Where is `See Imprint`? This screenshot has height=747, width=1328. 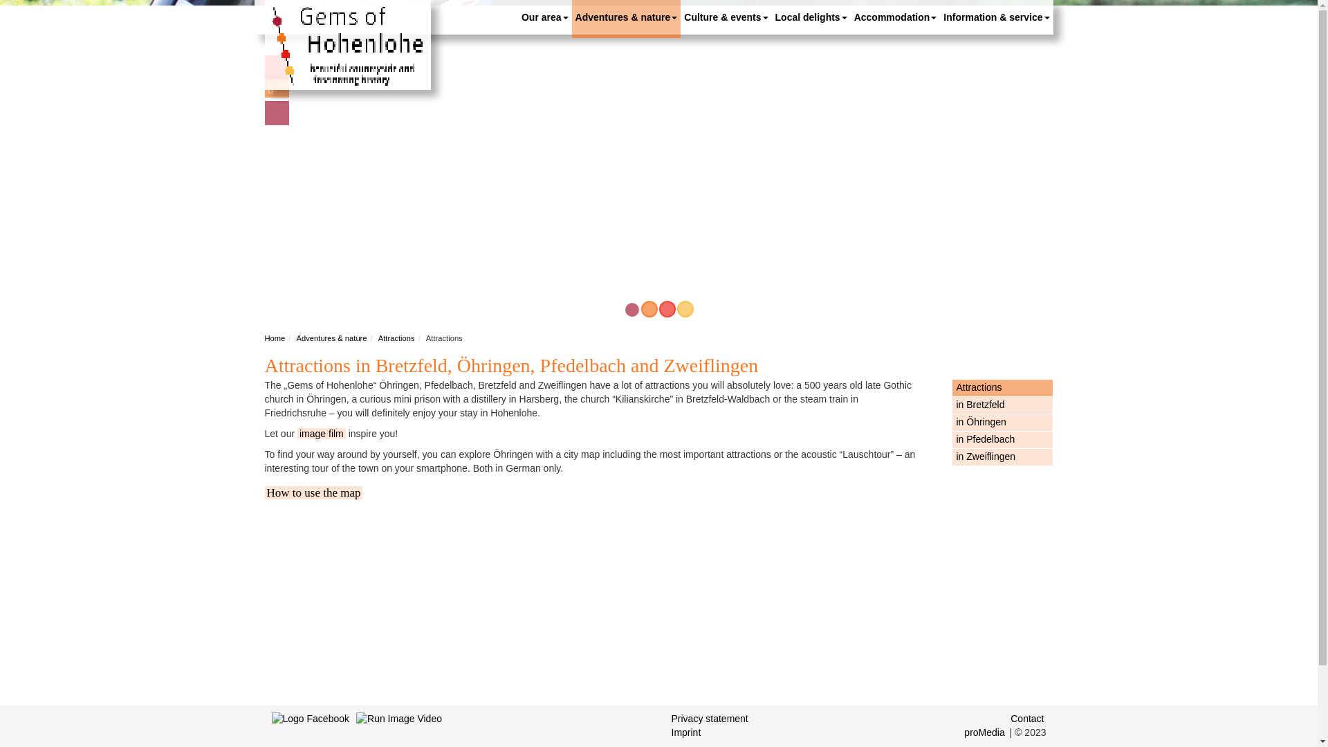
See Imprint is located at coordinates (686, 732).